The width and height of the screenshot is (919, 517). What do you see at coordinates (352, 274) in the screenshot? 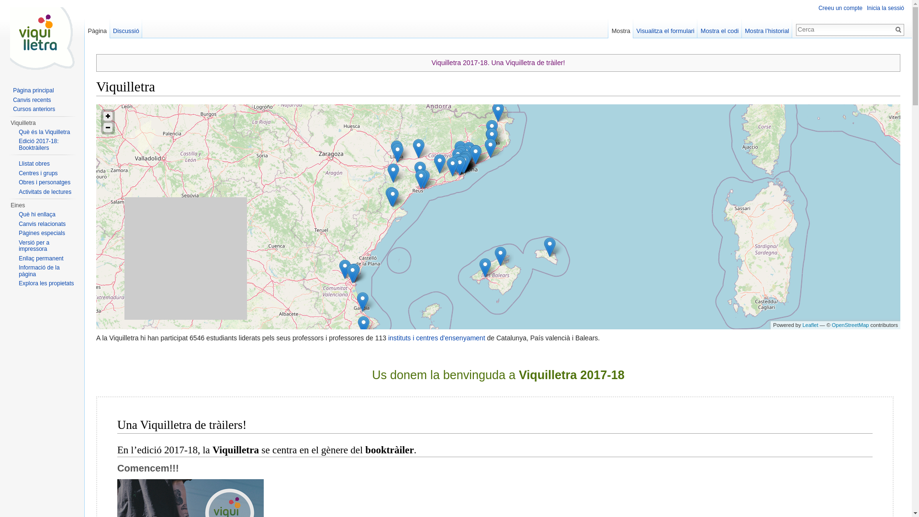
I see `Abastos` at bounding box center [352, 274].